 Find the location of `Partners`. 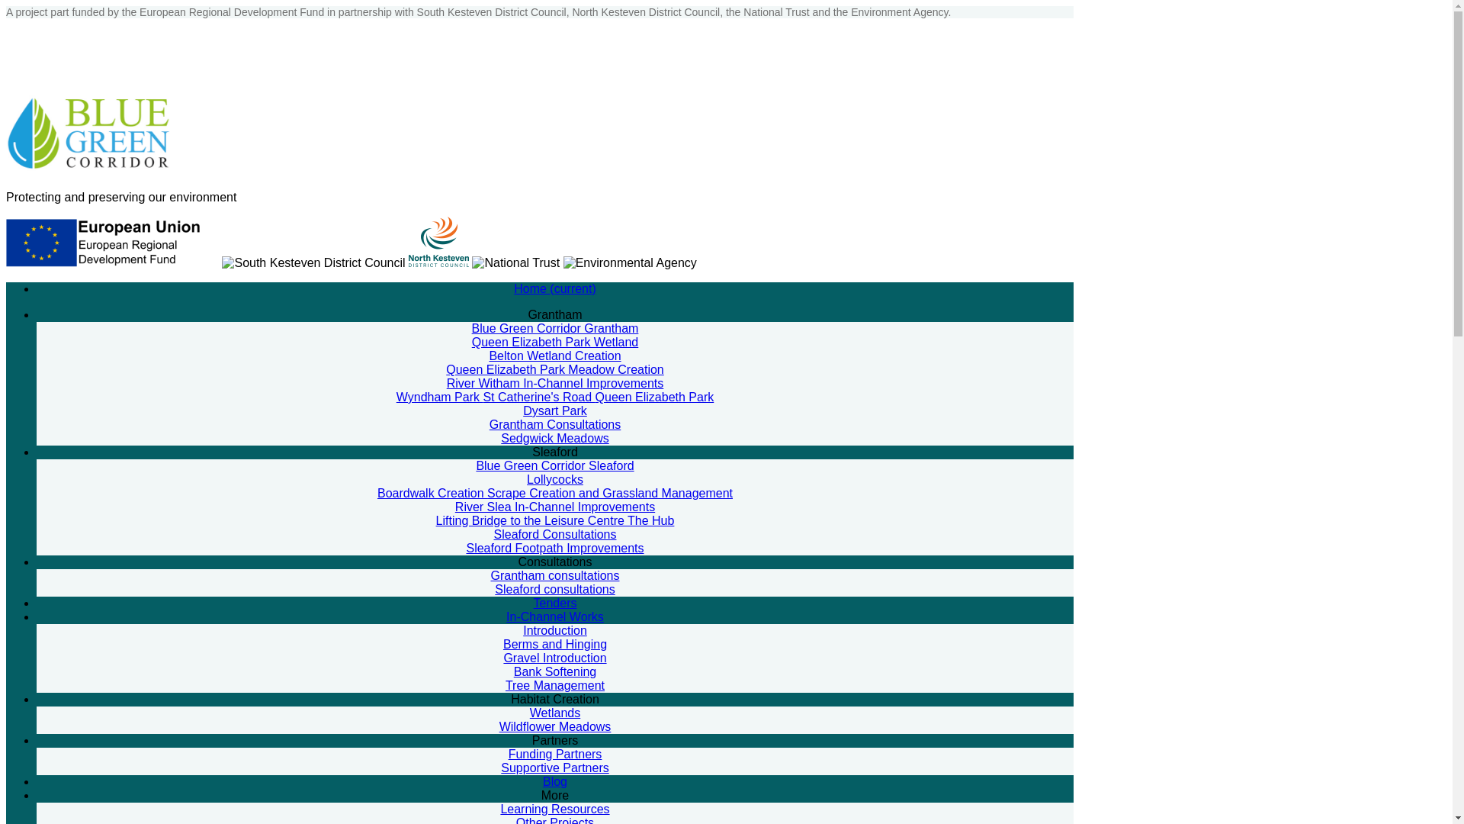

Partners is located at coordinates (555, 740).